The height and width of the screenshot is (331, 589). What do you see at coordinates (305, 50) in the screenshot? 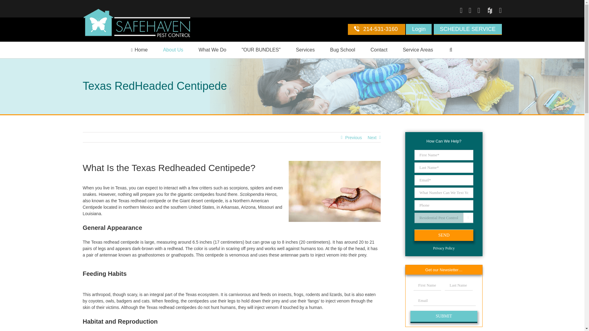
I see `Services` at bounding box center [305, 50].